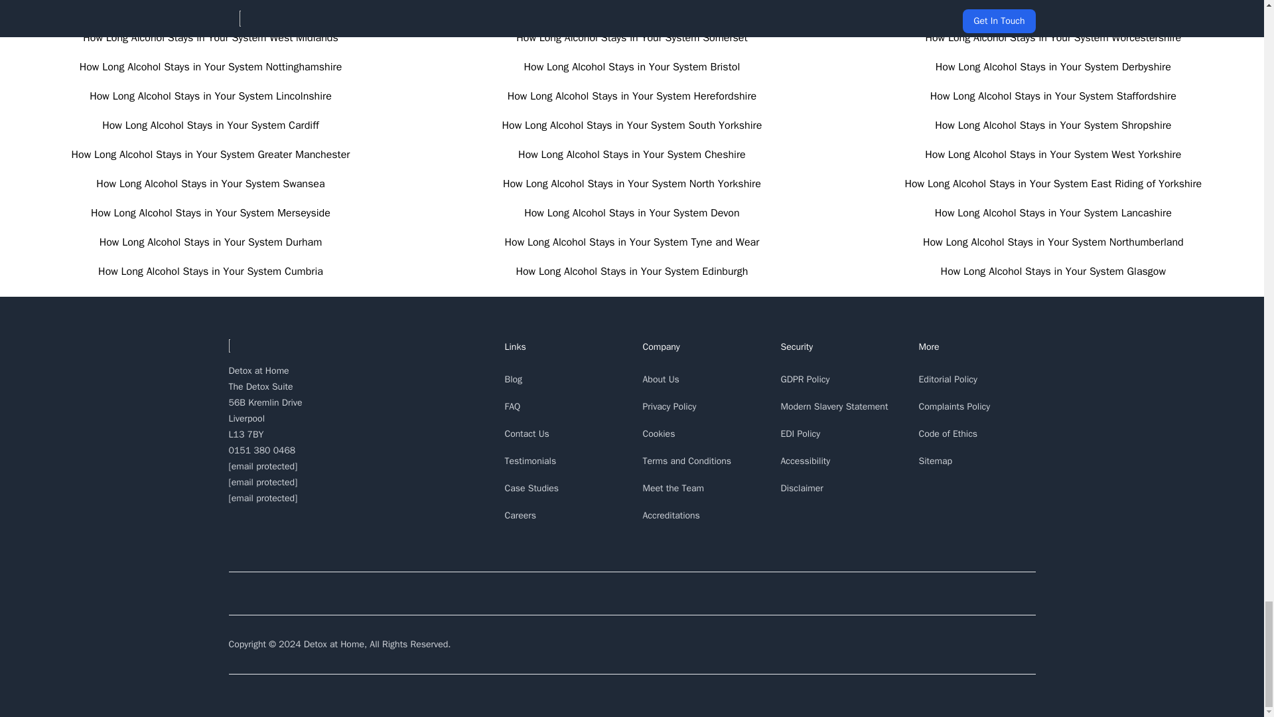  I want to click on How Long Alcohol Stays in Your System Dorset, so click(632, 8).